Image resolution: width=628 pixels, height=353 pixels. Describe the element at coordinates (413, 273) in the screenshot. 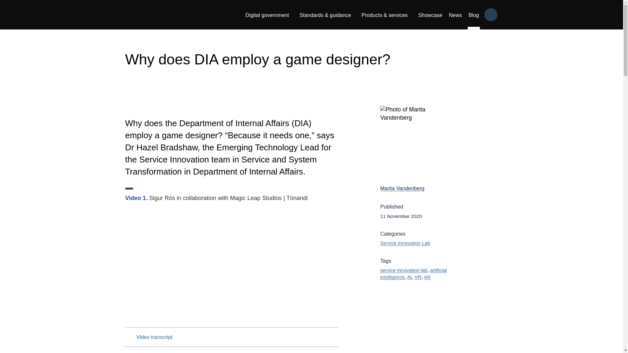

I see `artificial intelligence` at that location.